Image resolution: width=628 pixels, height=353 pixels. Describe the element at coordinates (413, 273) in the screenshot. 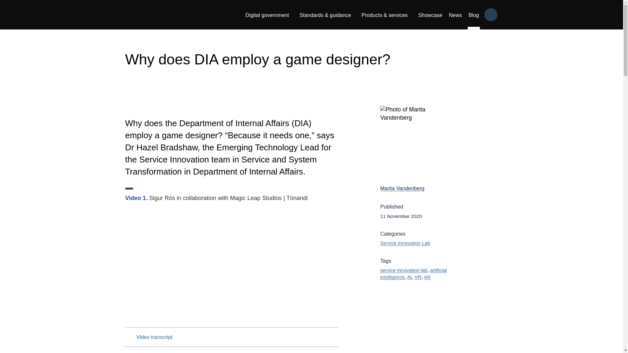

I see `artificial intelligence` at that location.